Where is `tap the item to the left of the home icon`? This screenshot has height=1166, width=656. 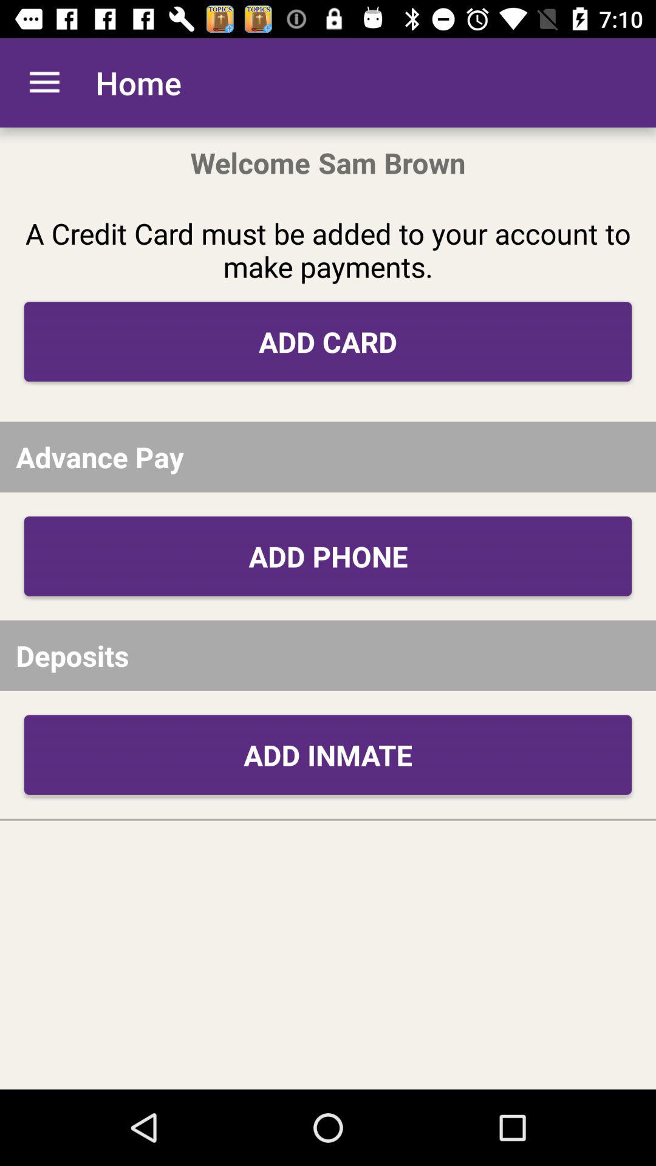 tap the item to the left of the home icon is located at coordinates (44, 83).